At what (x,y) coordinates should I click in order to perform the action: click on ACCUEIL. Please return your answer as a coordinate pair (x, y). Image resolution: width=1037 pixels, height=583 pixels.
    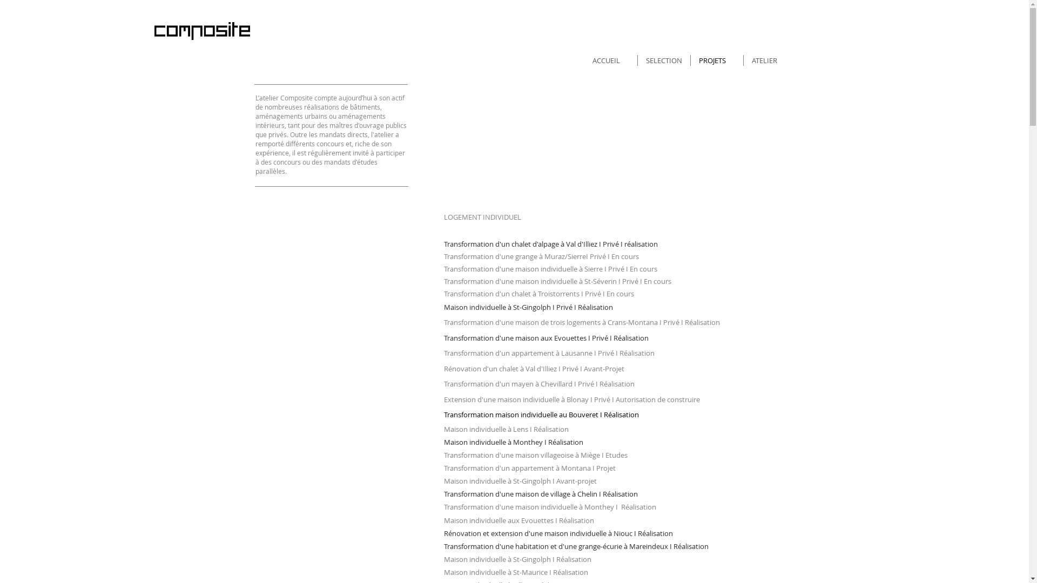
    Looking at the image, I should click on (611, 60).